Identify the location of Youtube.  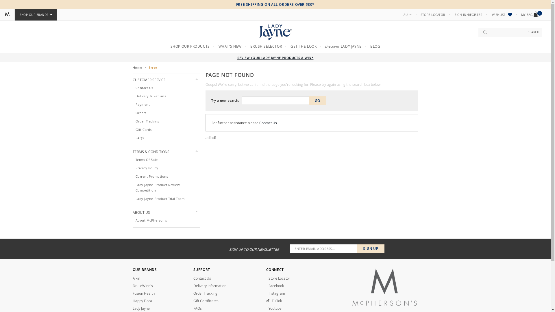
(299, 308).